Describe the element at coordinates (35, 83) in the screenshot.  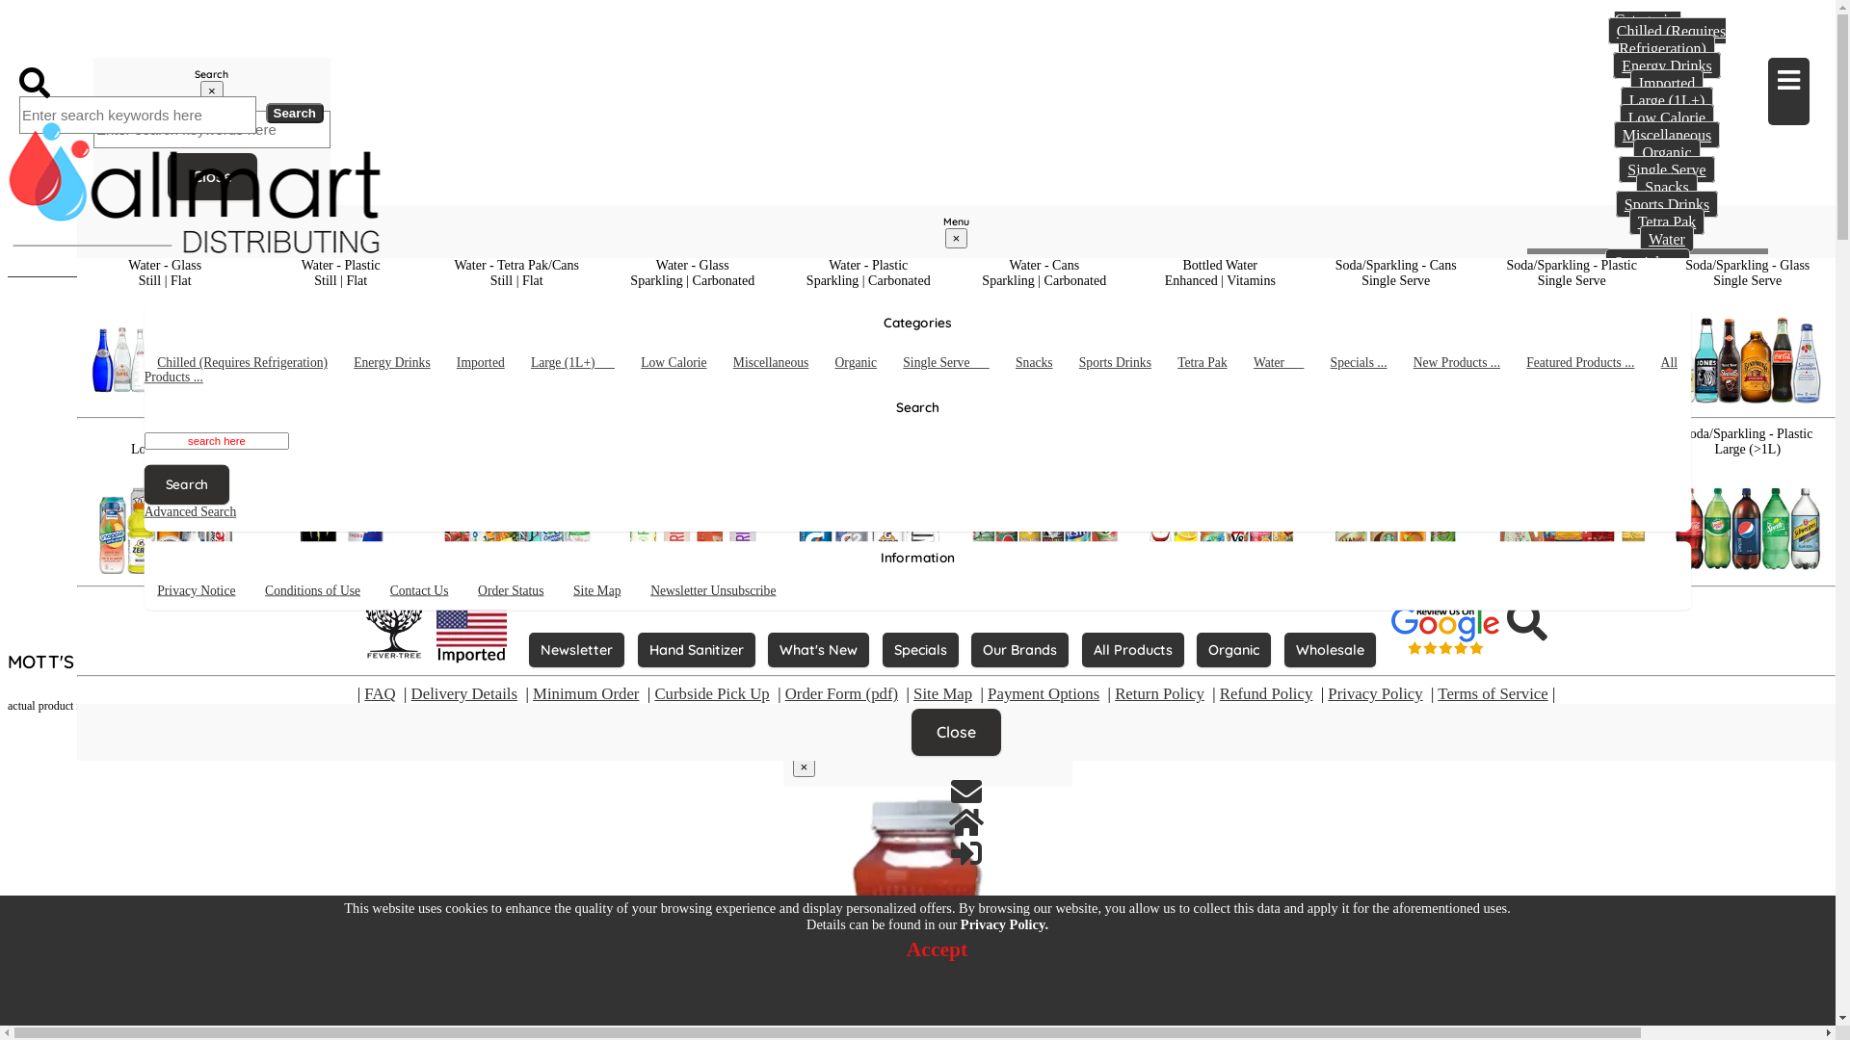
I see `Search` at that location.